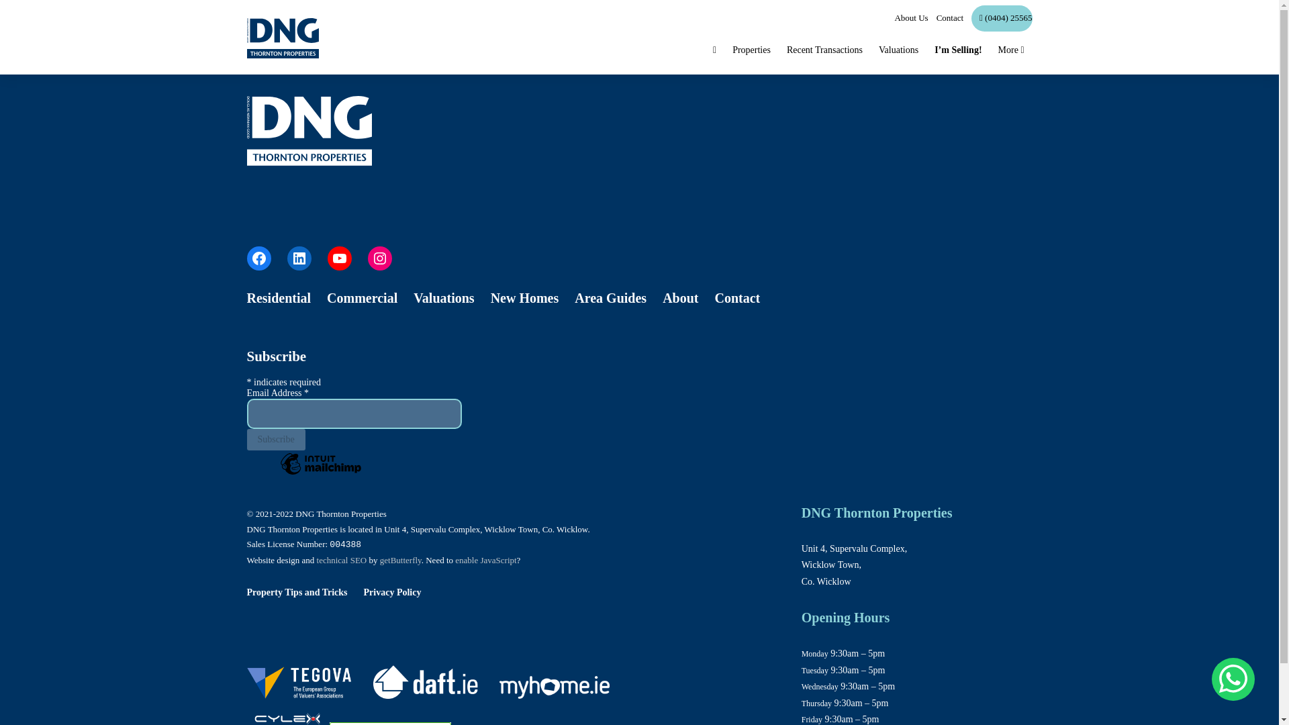 Image resolution: width=1289 pixels, height=725 pixels. I want to click on getButterfly, so click(400, 560).